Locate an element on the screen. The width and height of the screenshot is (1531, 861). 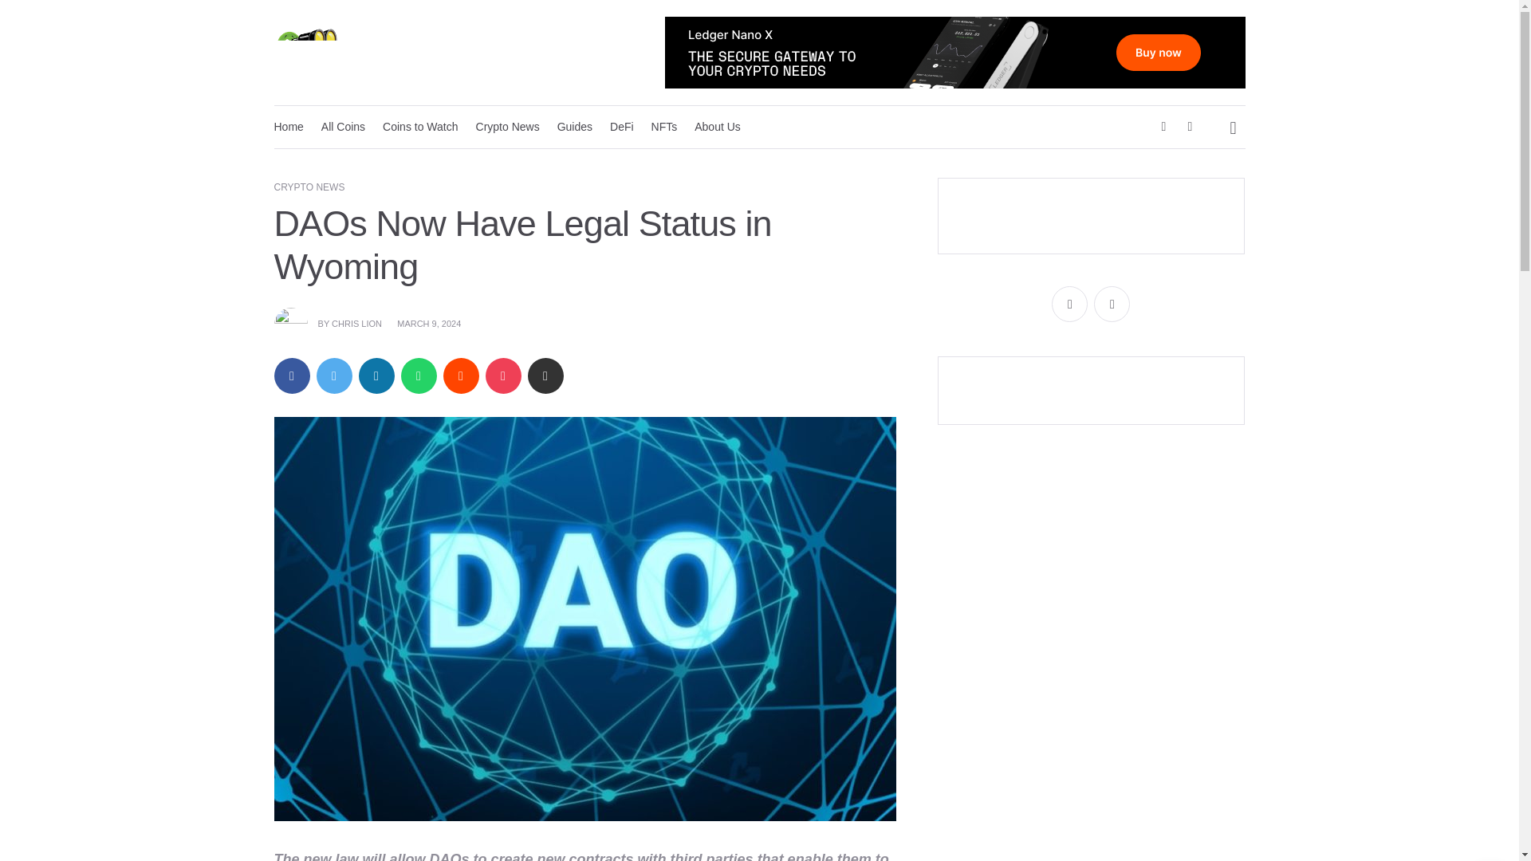
DeFi is located at coordinates (622, 126).